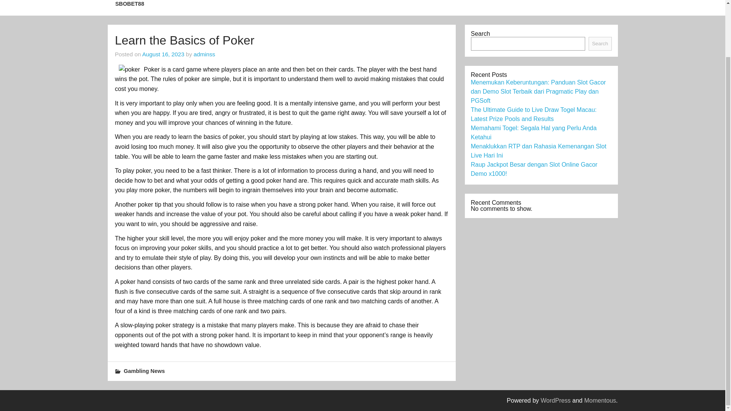 Image resolution: width=731 pixels, height=411 pixels. What do you see at coordinates (556, 400) in the screenshot?
I see `WordPress` at bounding box center [556, 400].